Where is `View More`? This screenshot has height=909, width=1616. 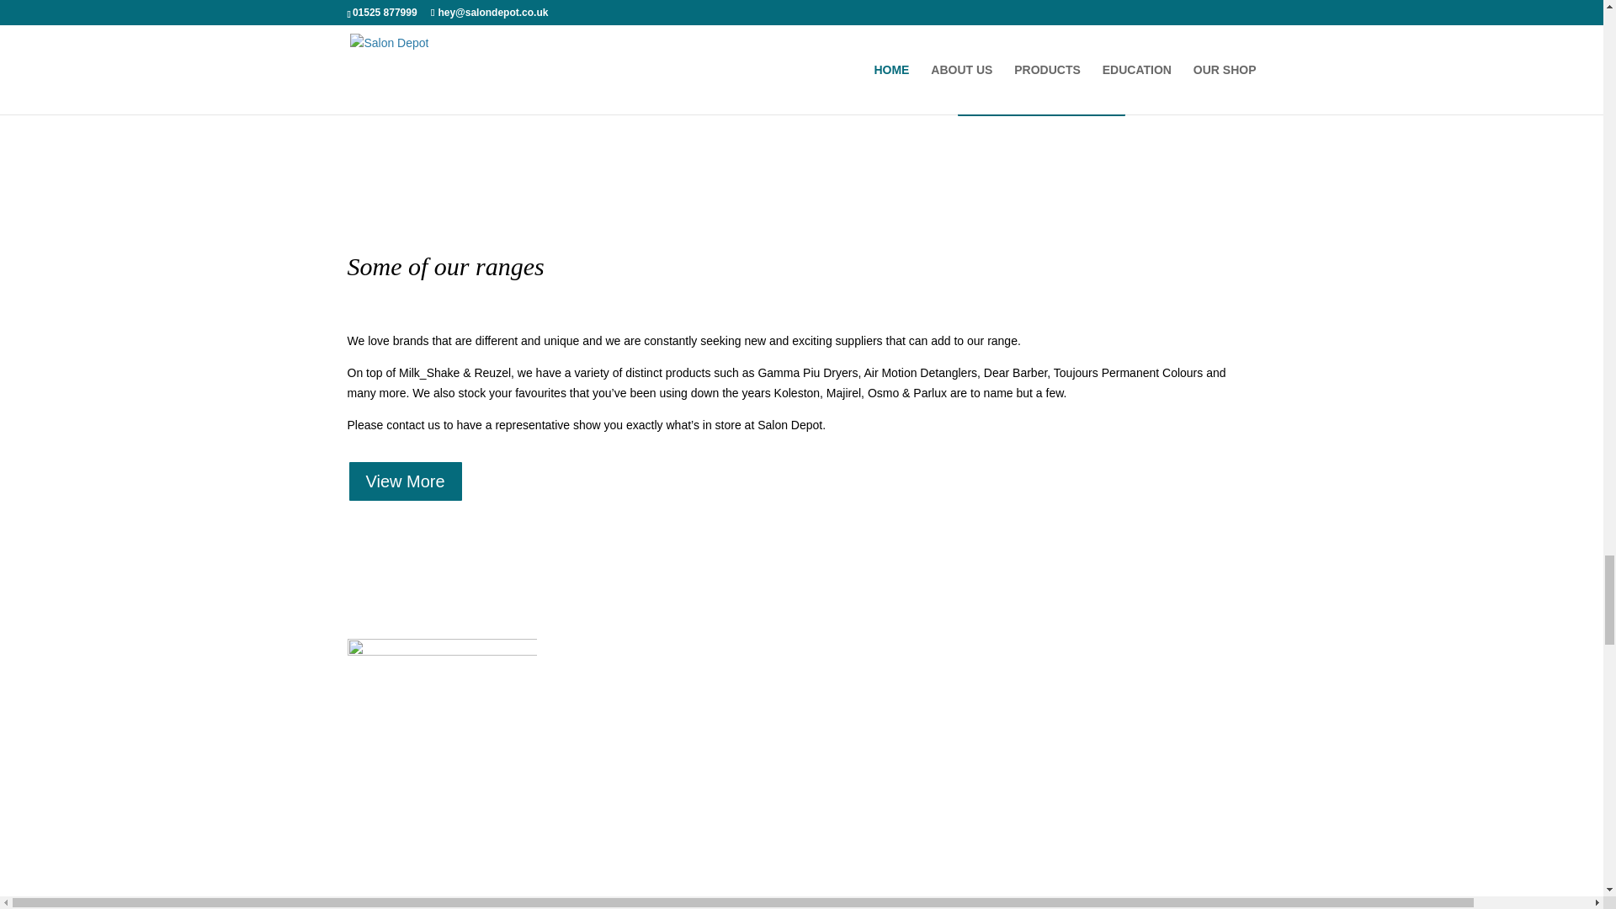 View More is located at coordinates (404, 481).